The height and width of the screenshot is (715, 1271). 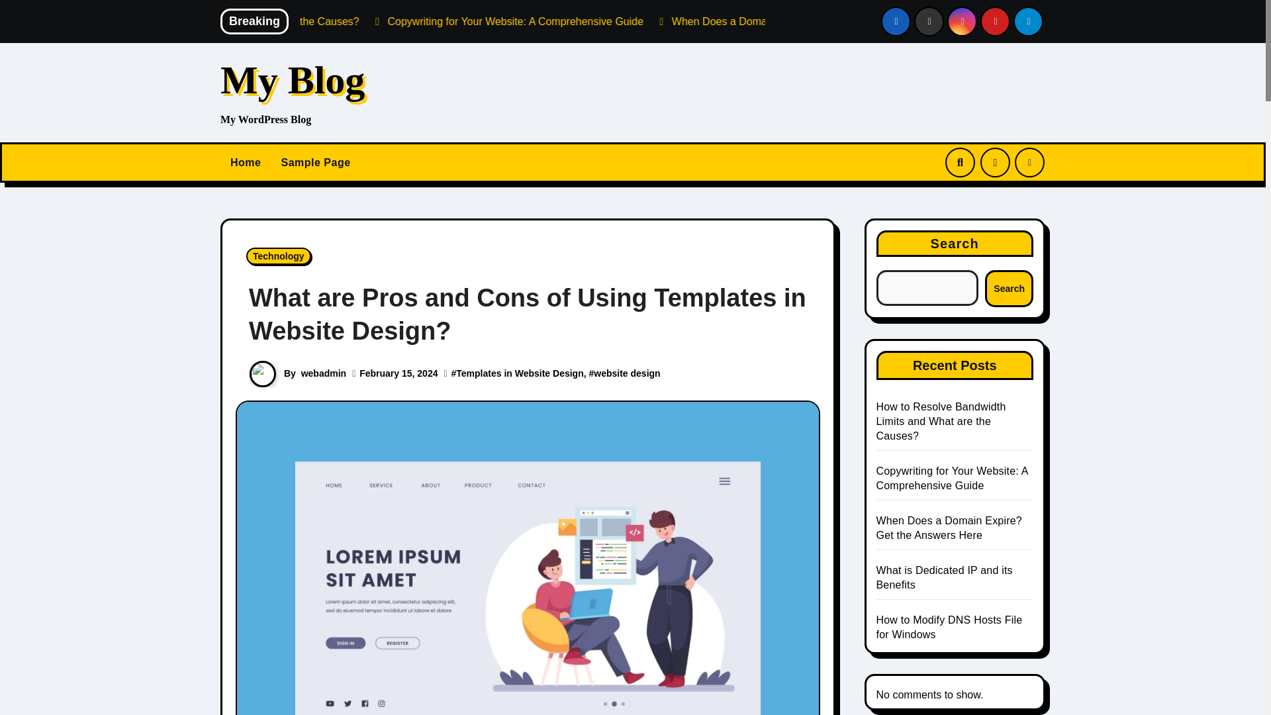 I want to click on website design, so click(x=626, y=373).